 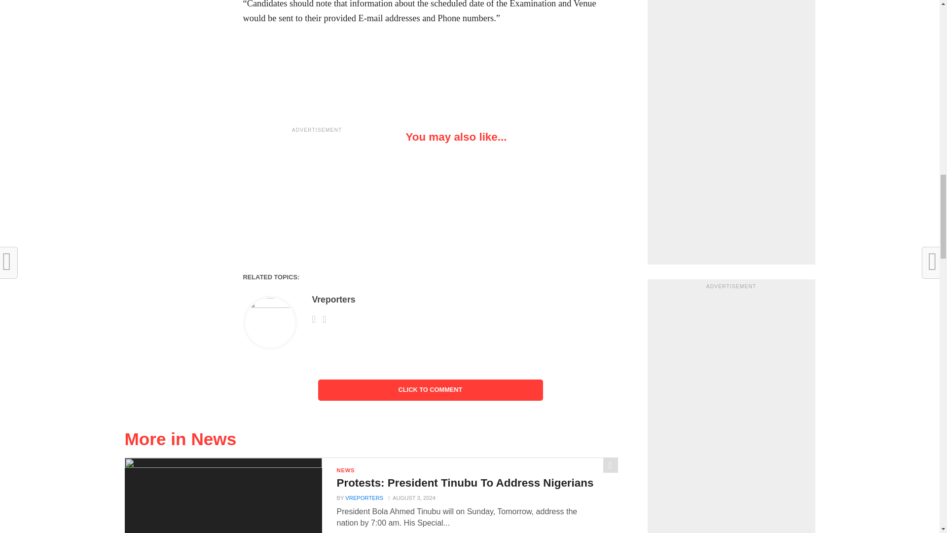 I want to click on Vreporters, so click(x=333, y=299).